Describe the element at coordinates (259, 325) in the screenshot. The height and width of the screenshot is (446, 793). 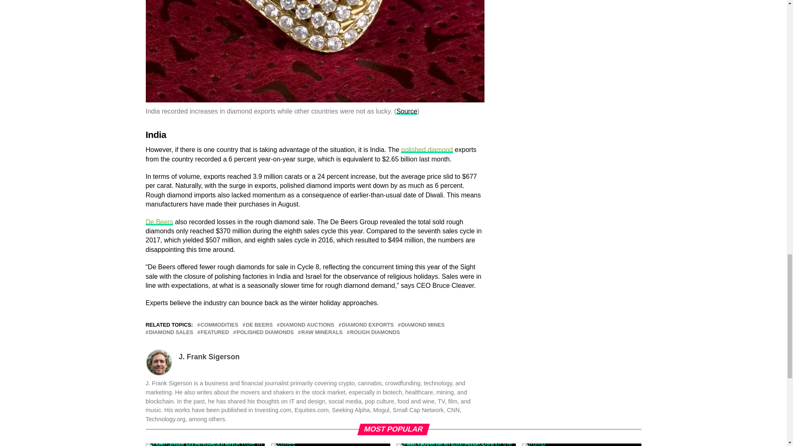
I see `DE BEERS` at that location.